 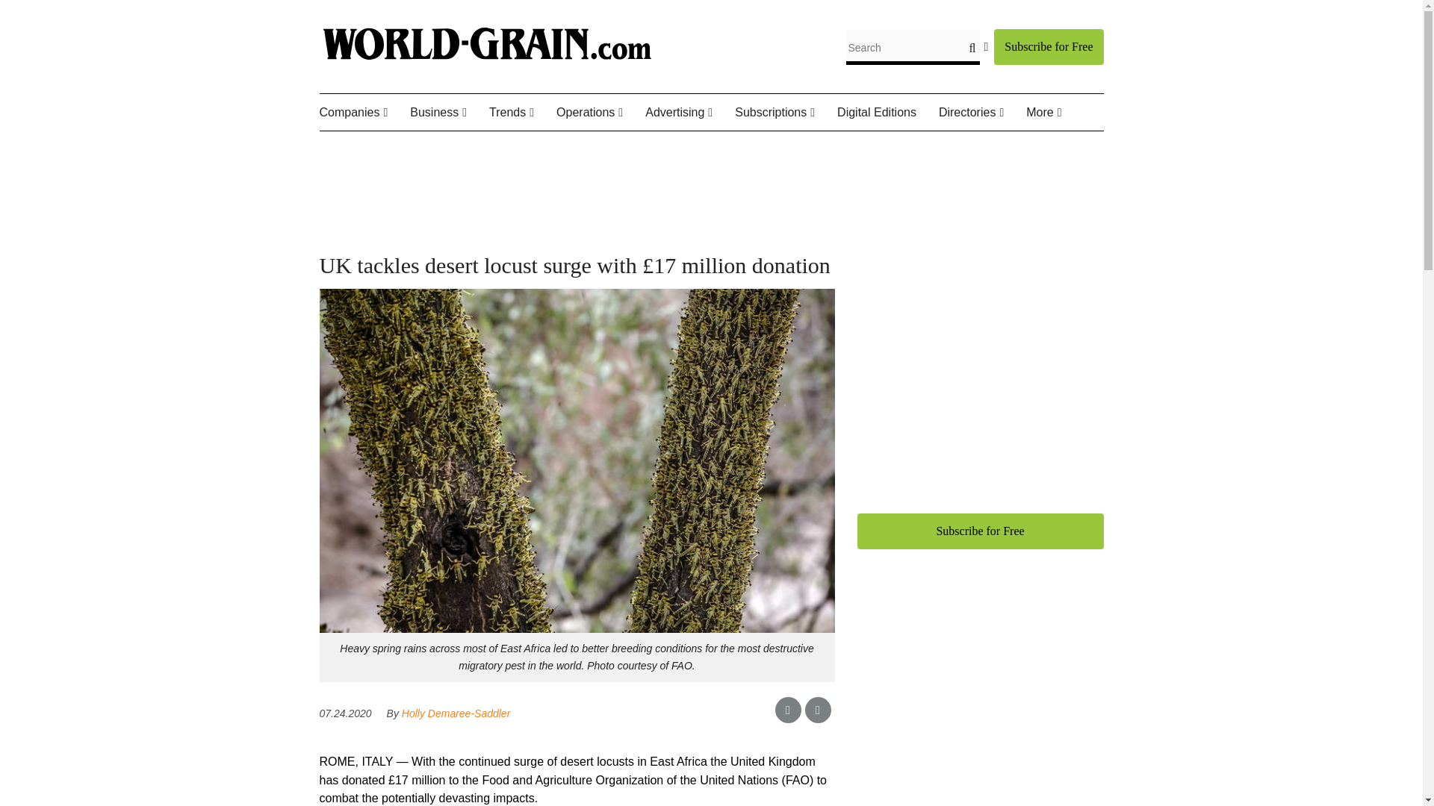 I want to click on Grain Companies, so click(x=407, y=148).